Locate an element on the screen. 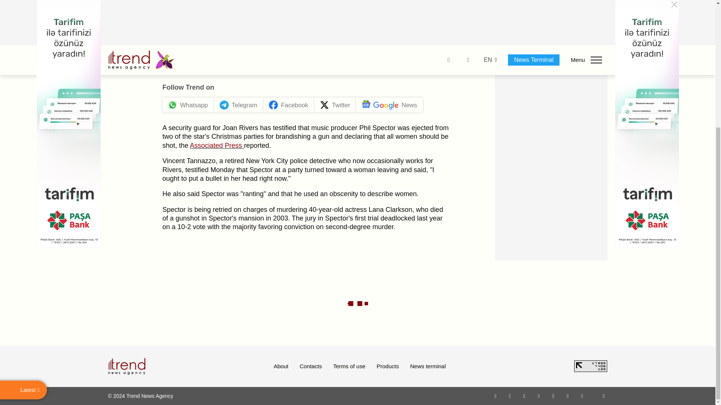 Image resolution: width=721 pixels, height=405 pixels. RSS Feed is located at coordinates (604, 396).